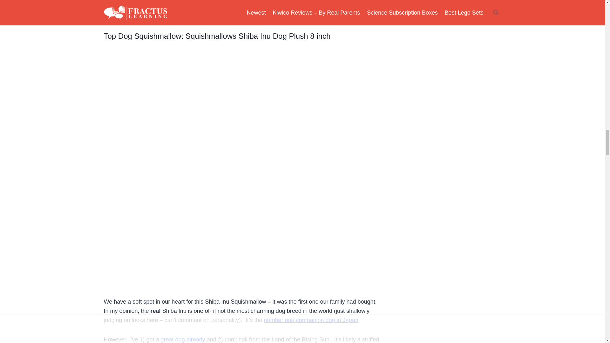  Describe the element at coordinates (258, 36) in the screenshot. I see `Squishmallows Shiba Inu Dog Plush 8 inch` at that location.